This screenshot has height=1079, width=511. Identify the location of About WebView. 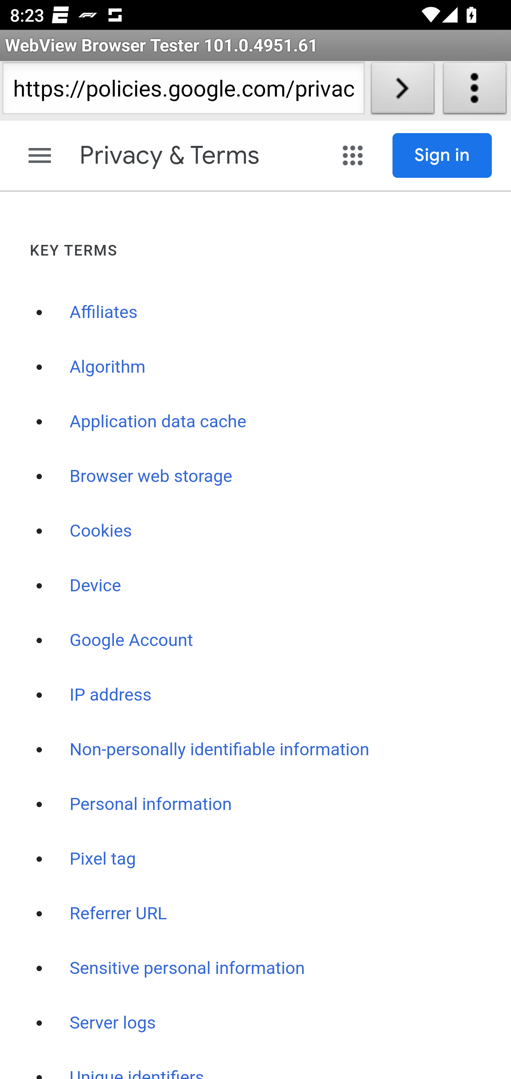
(475, 91).